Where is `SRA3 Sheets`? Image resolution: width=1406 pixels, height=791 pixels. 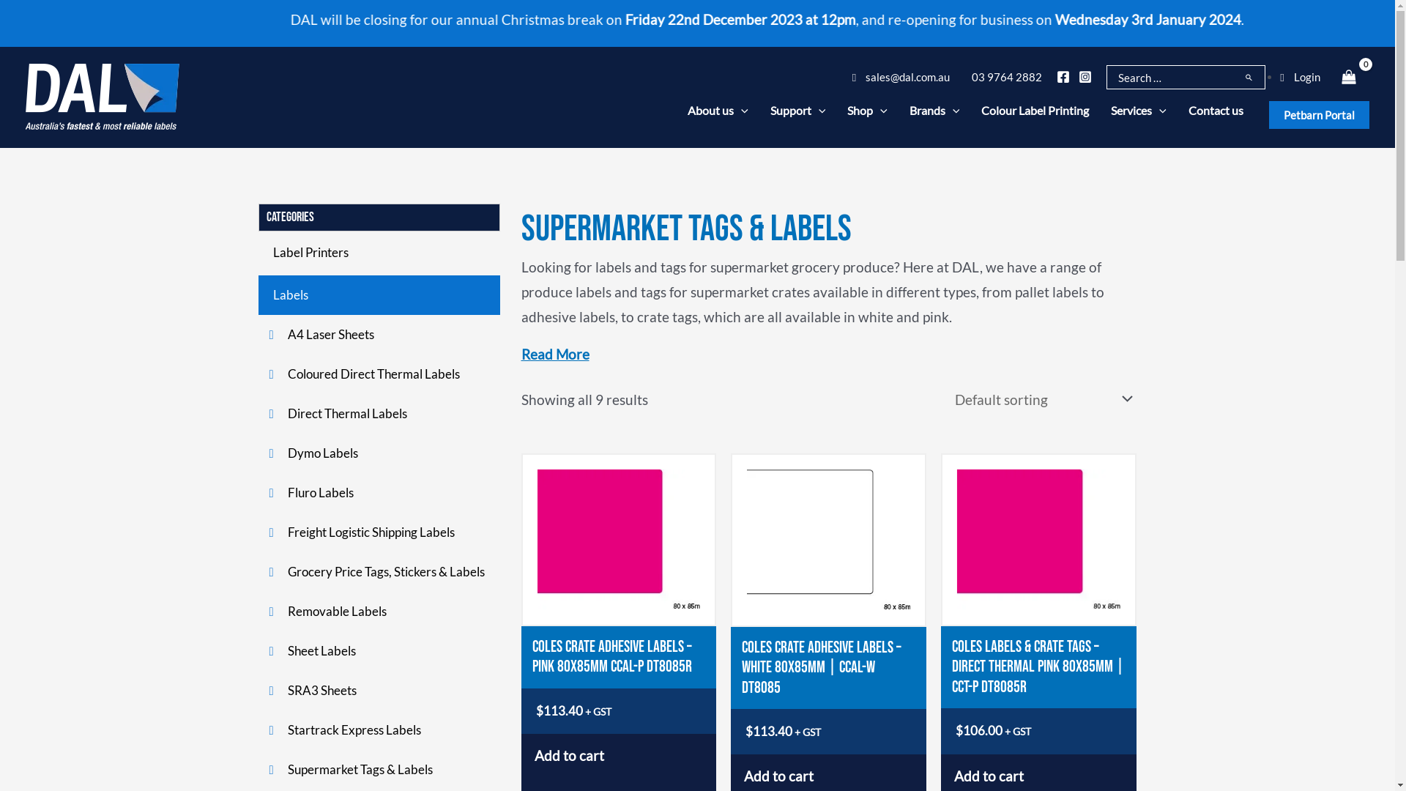 SRA3 Sheets is located at coordinates (379, 691).